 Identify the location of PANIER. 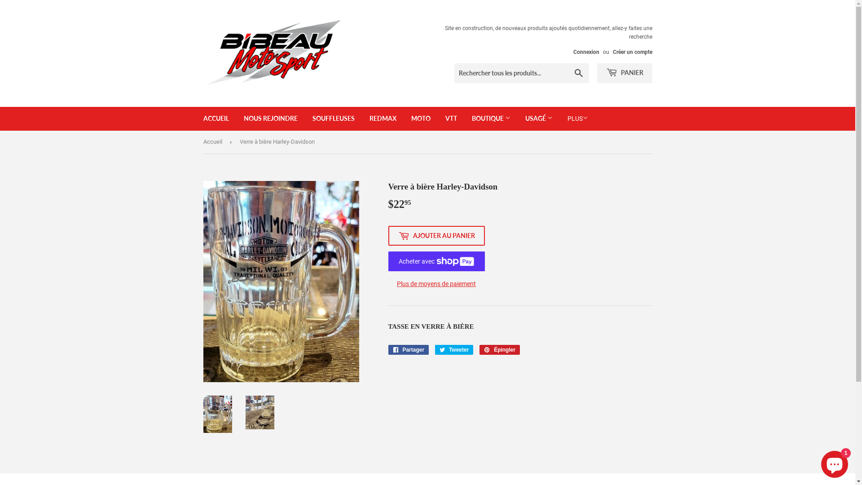
(625, 73).